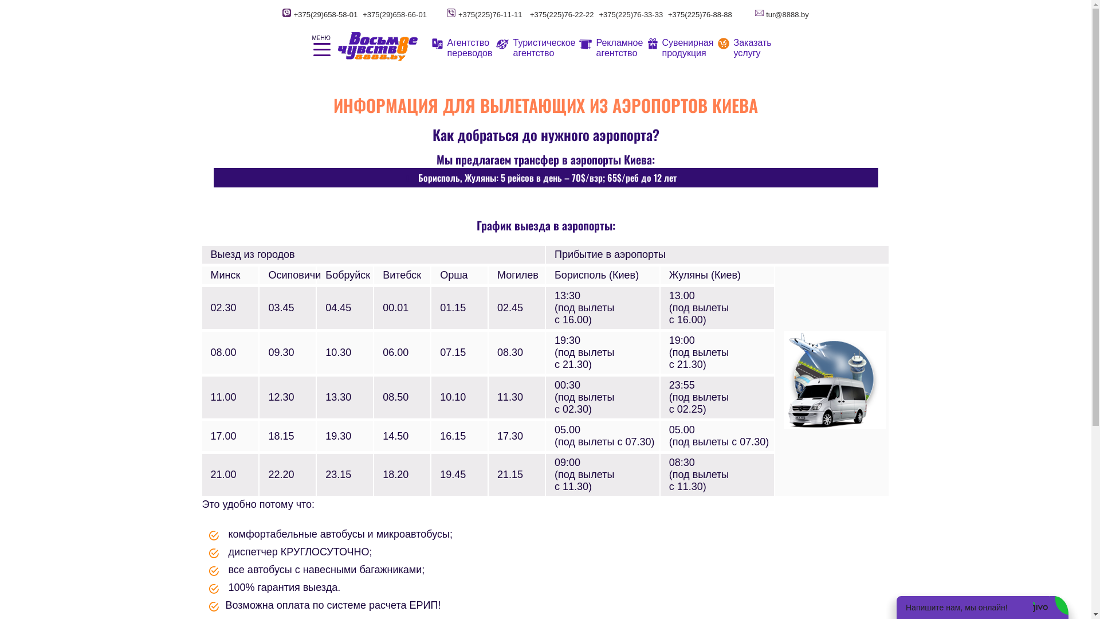 The height and width of the screenshot is (619, 1100). I want to click on tur@8888.by, so click(787, 15).